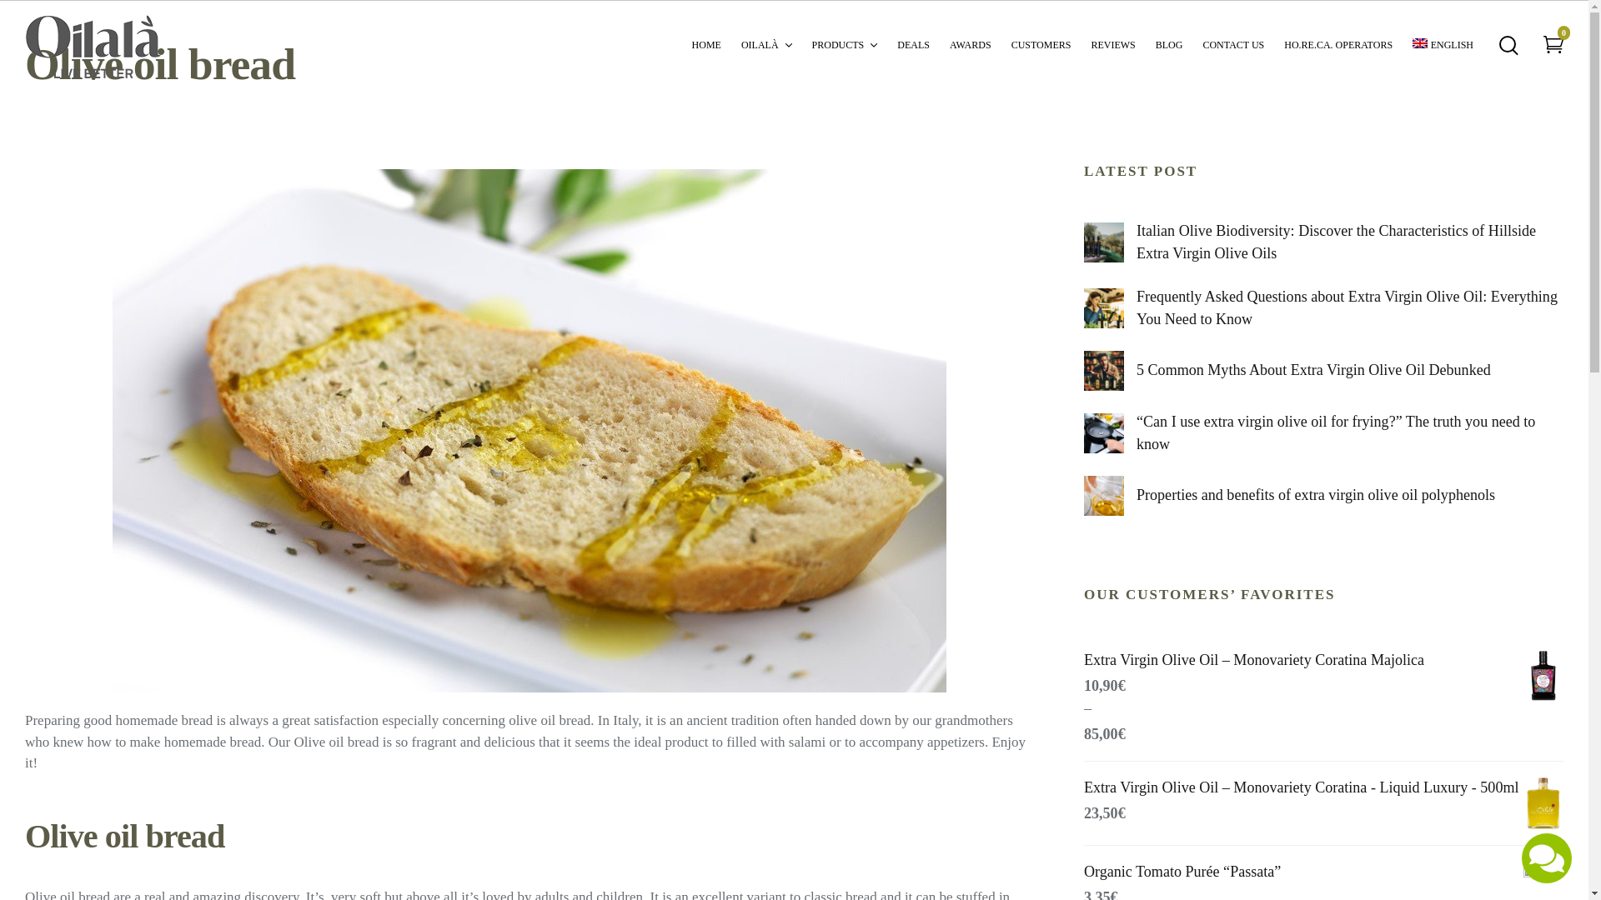  What do you see at coordinates (1443, 43) in the screenshot?
I see `English` at bounding box center [1443, 43].